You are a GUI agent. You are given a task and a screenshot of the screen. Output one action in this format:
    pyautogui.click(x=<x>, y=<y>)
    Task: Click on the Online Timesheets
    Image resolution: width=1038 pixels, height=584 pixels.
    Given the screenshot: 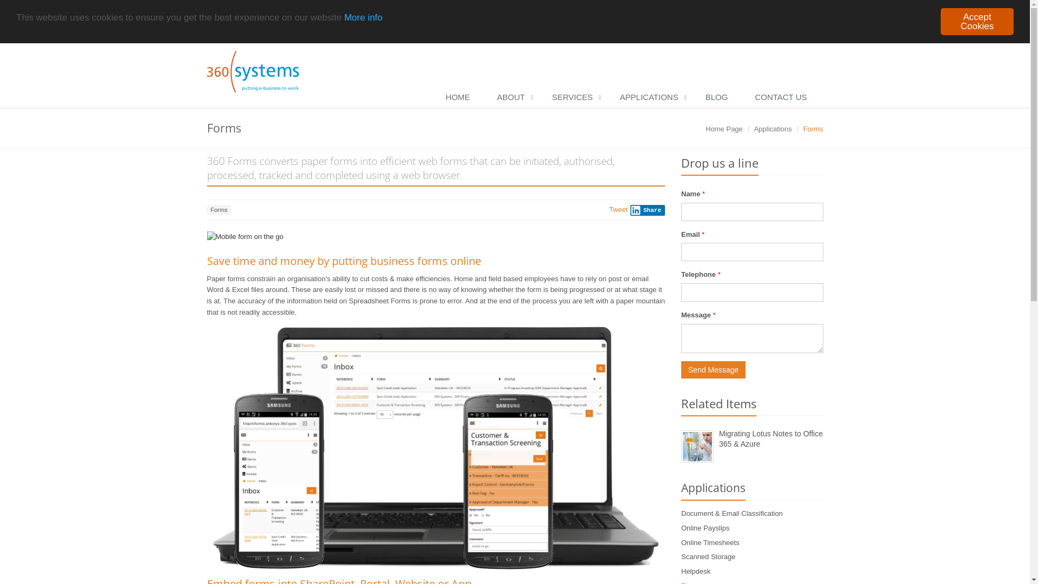 What is the action you would take?
    pyautogui.click(x=710, y=543)
    